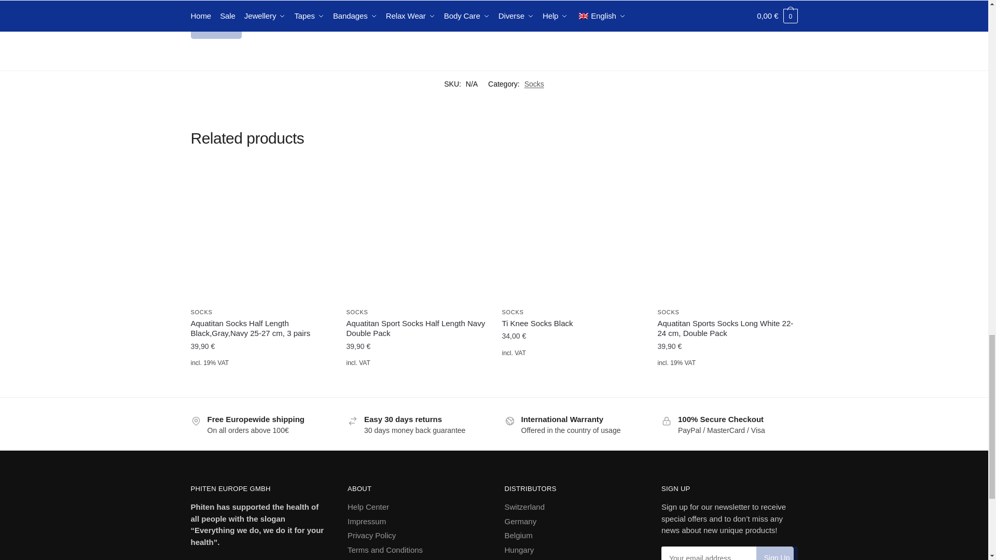 The image size is (996, 560). Describe the element at coordinates (216, 26) in the screenshot. I see `Submit` at that location.